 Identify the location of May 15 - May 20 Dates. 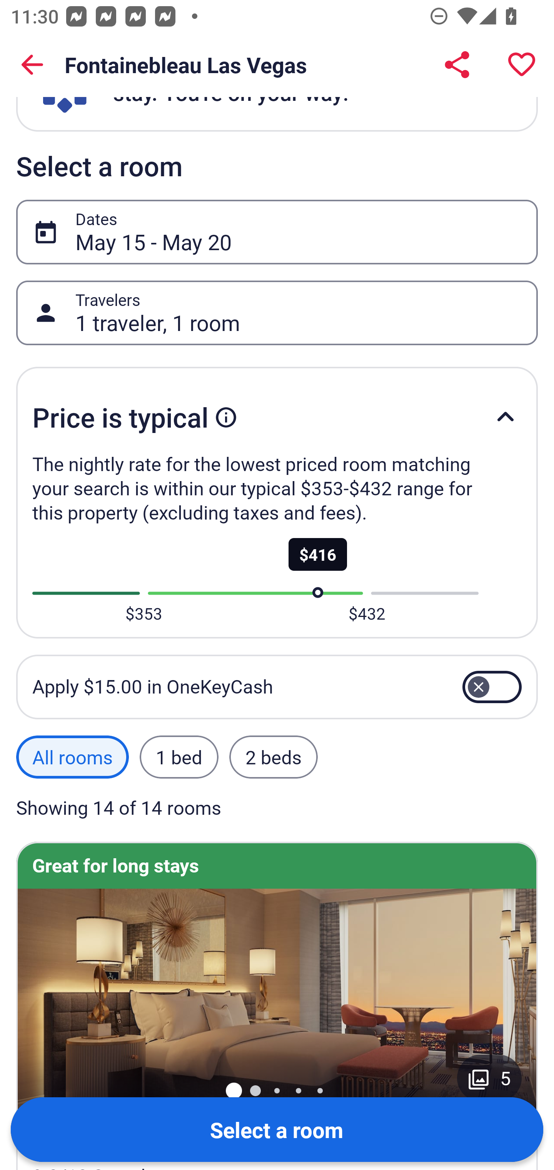
(277, 232).